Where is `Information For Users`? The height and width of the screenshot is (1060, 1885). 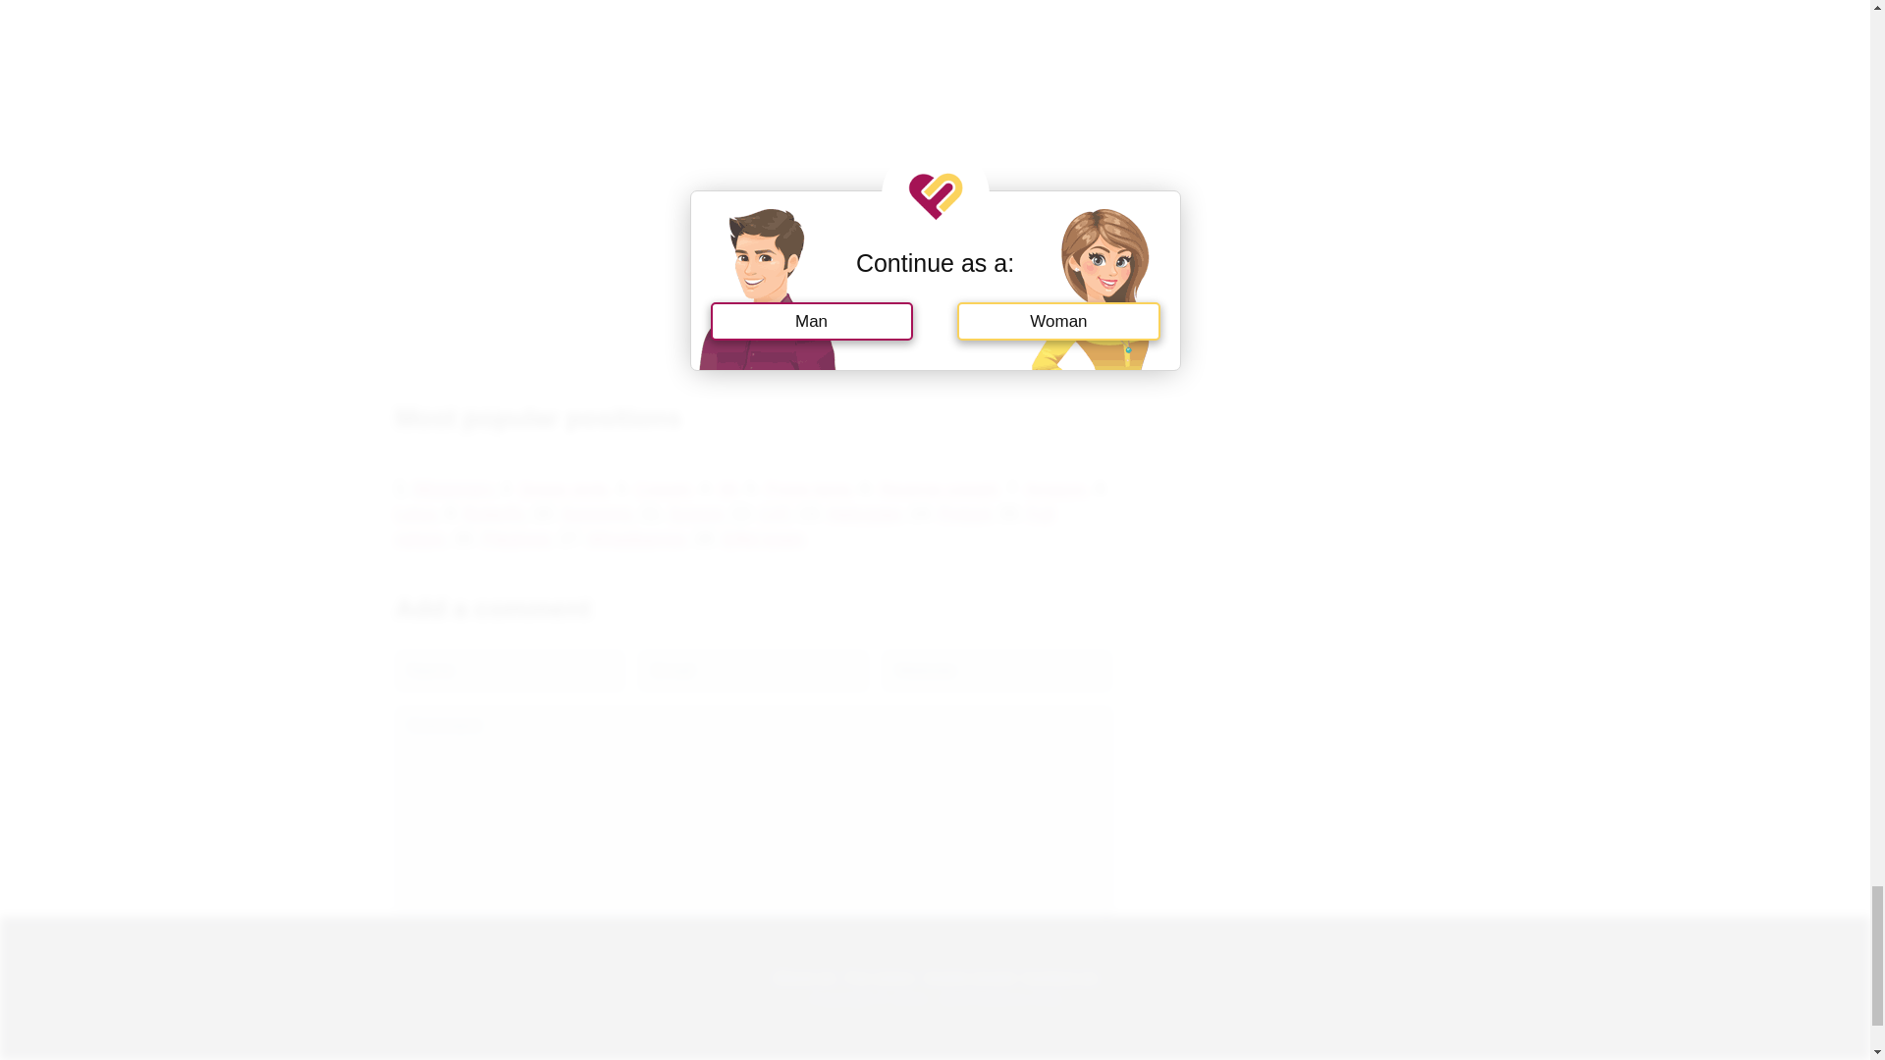 Information For Users is located at coordinates (880, 976).